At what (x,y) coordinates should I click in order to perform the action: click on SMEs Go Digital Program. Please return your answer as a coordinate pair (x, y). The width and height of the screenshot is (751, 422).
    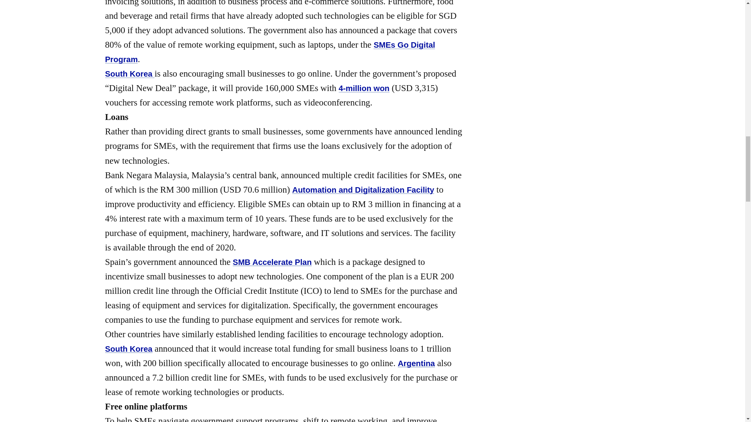
    Looking at the image, I should click on (270, 52).